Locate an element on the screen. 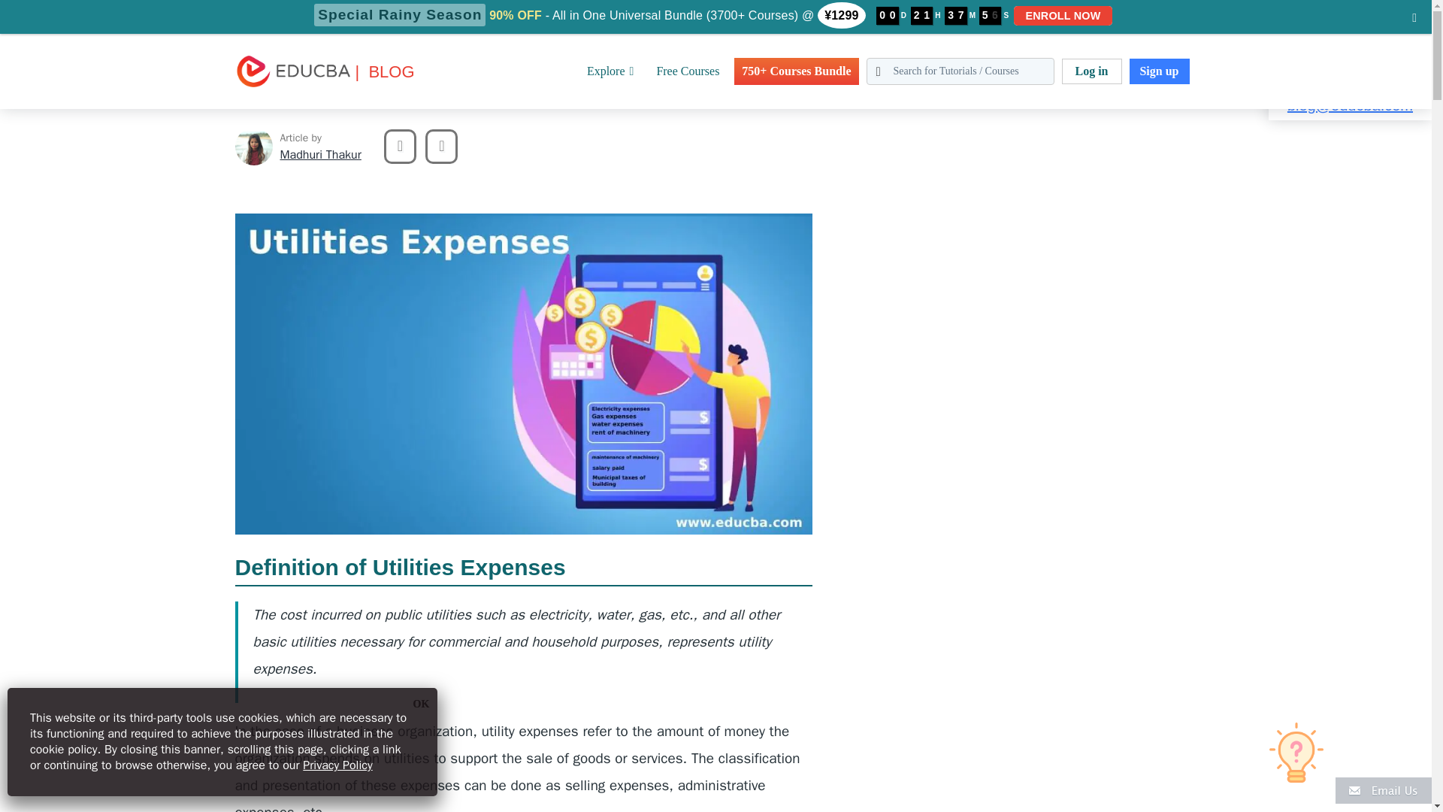 Image resolution: width=1443 pixels, height=812 pixels. Accounting Fundamentals Resources is located at coordinates (275, 9).